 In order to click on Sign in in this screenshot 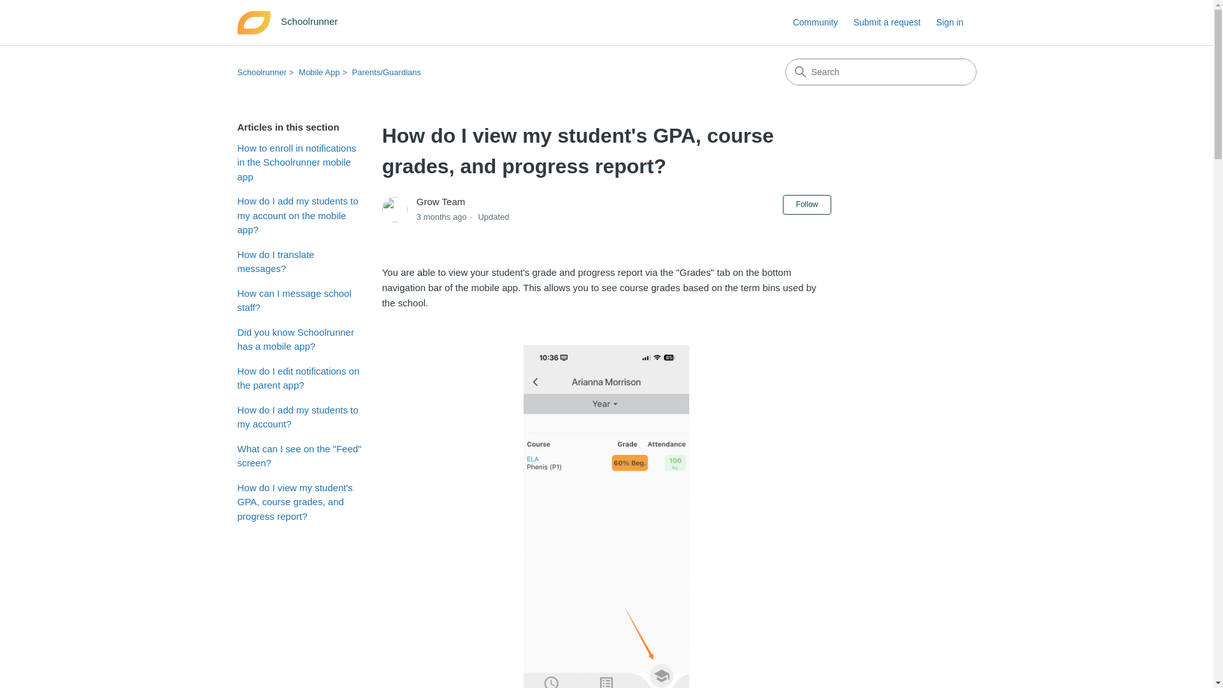, I will do `click(956, 22)`.